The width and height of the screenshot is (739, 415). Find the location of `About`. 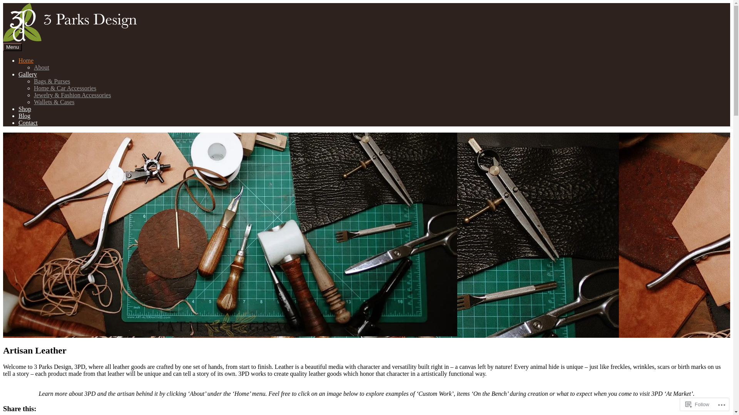

About is located at coordinates (42, 68).